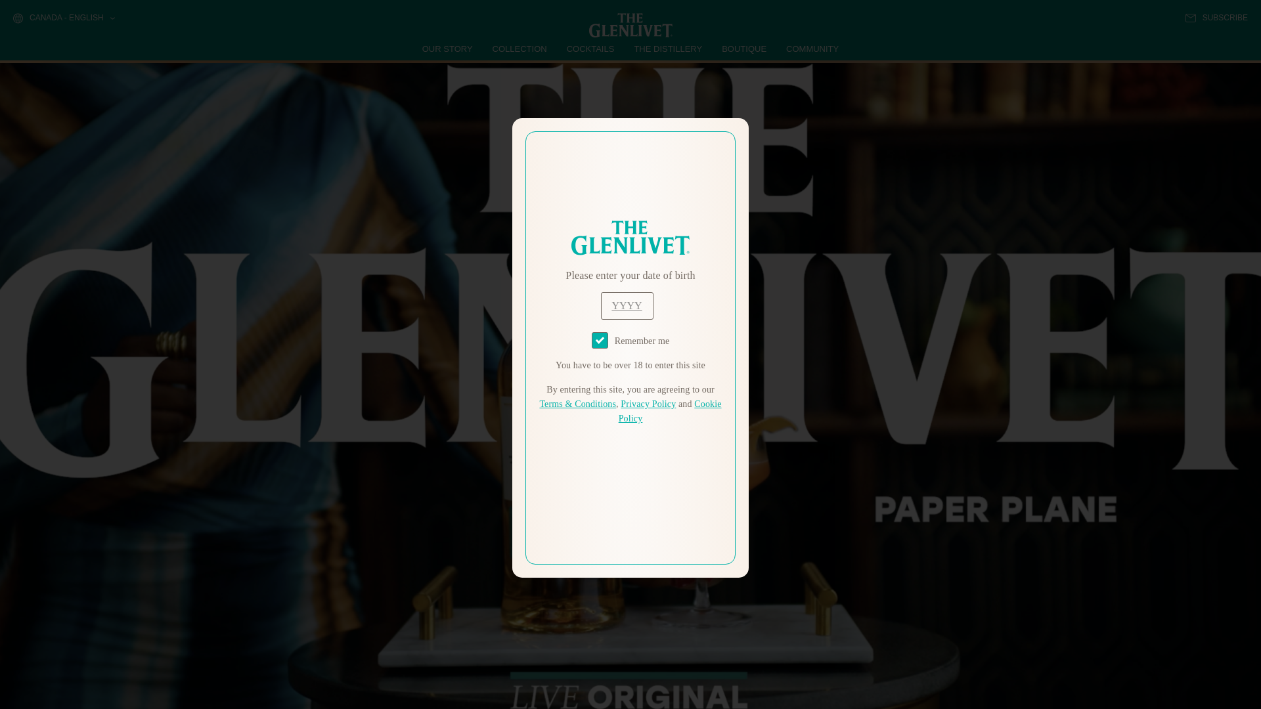 The image size is (1261, 709). Describe the element at coordinates (648, 404) in the screenshot. I see `Privacy Policy` at that location.